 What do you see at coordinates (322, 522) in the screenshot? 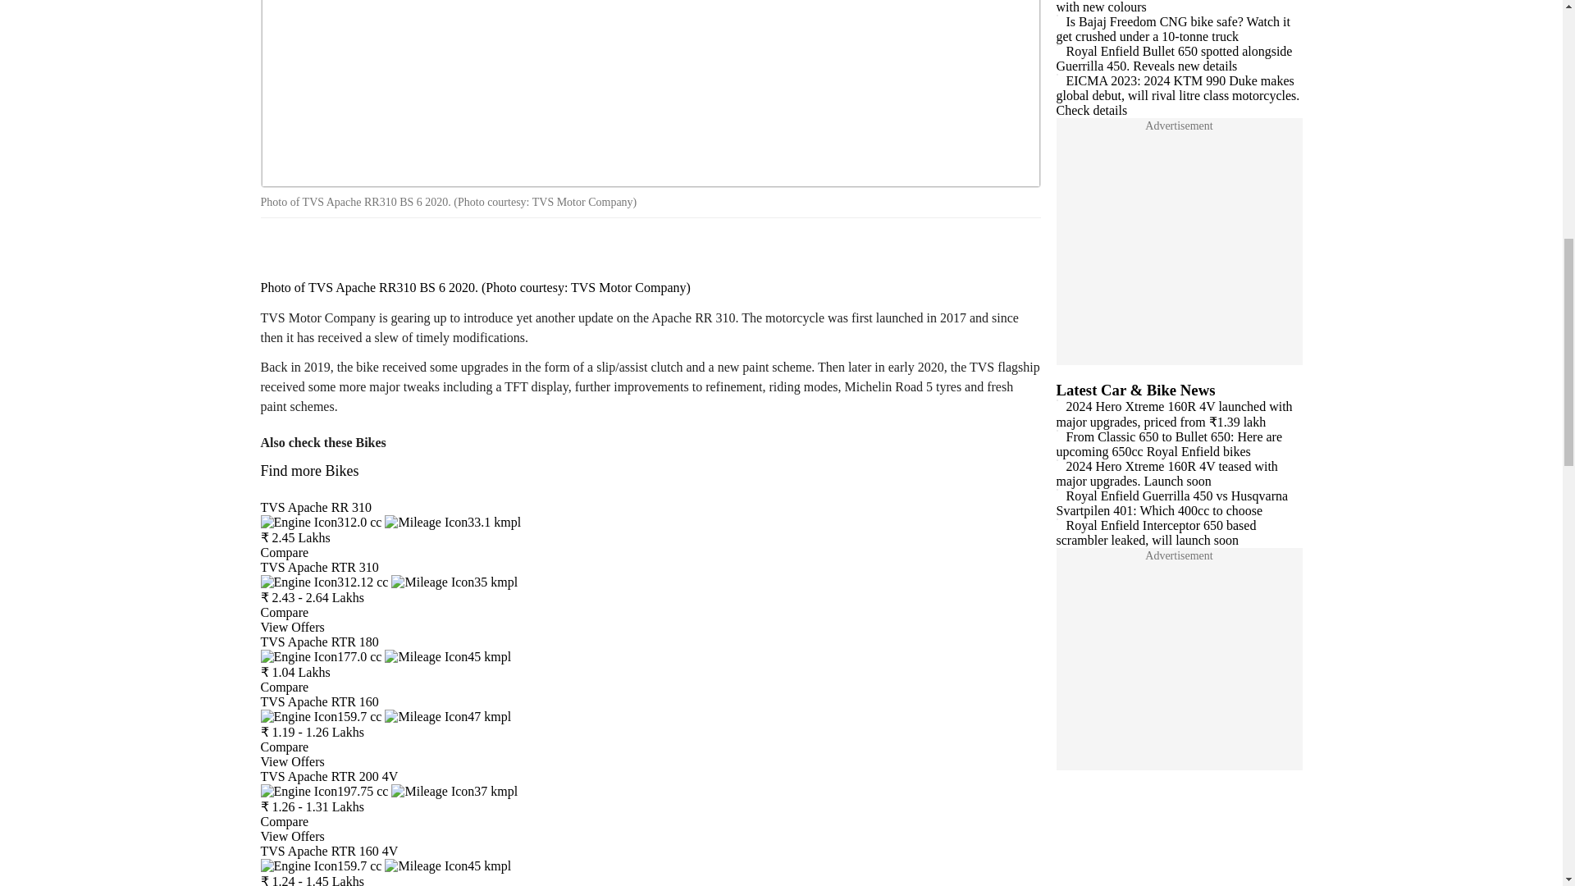
I see `Engine` at bounding box center [322, 522].